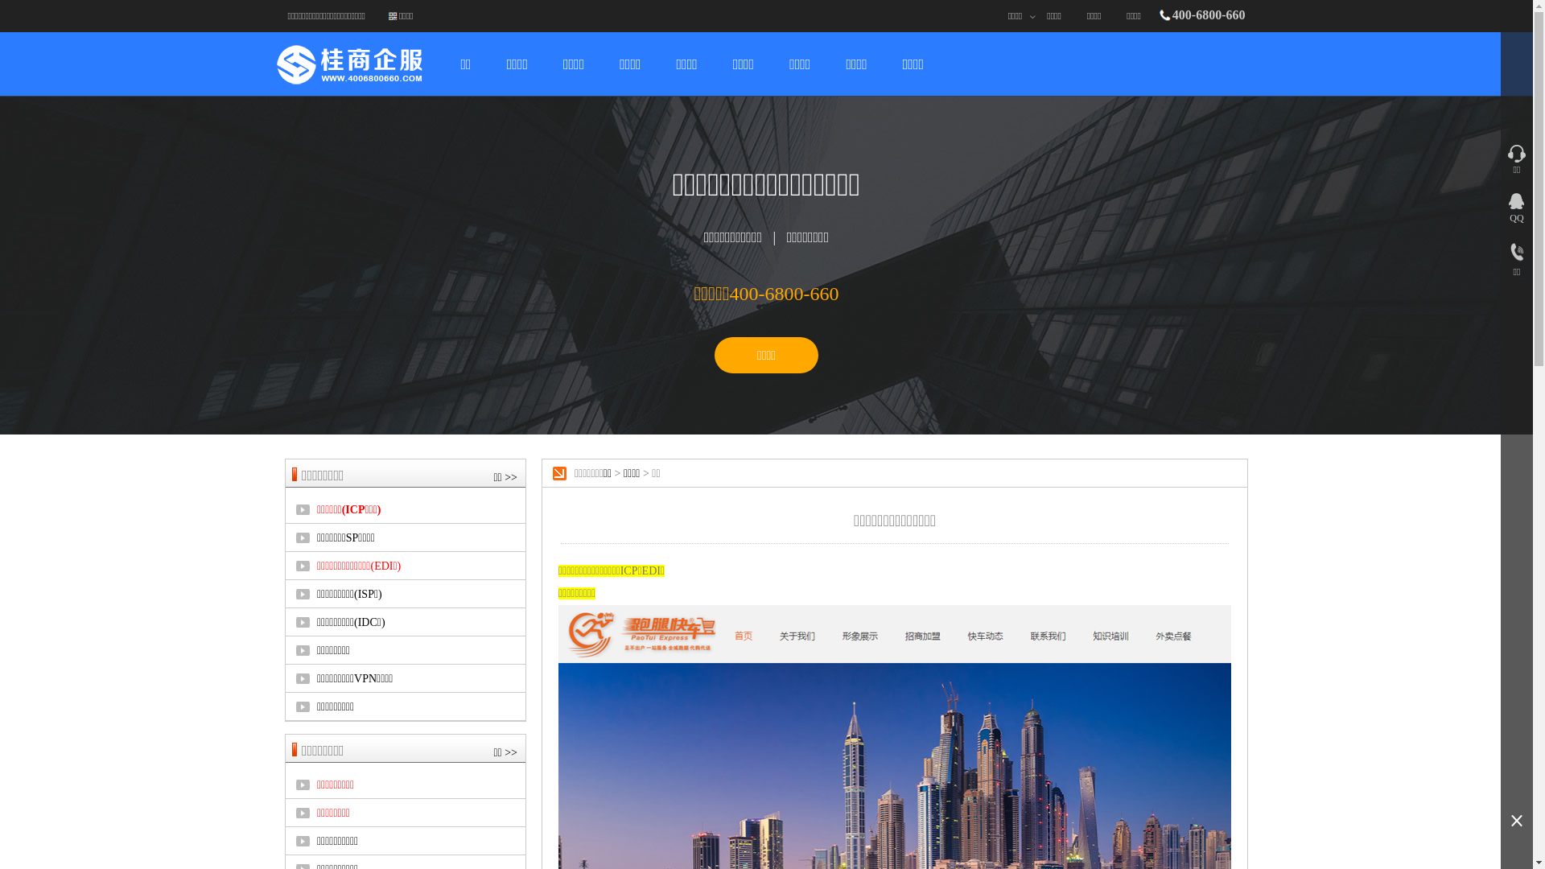 This screenshot has height=869, width=1545. What do you see at coordinates (1517, 206) in the screenshot?
I see `QQ` at bounding box center [1517, 206].